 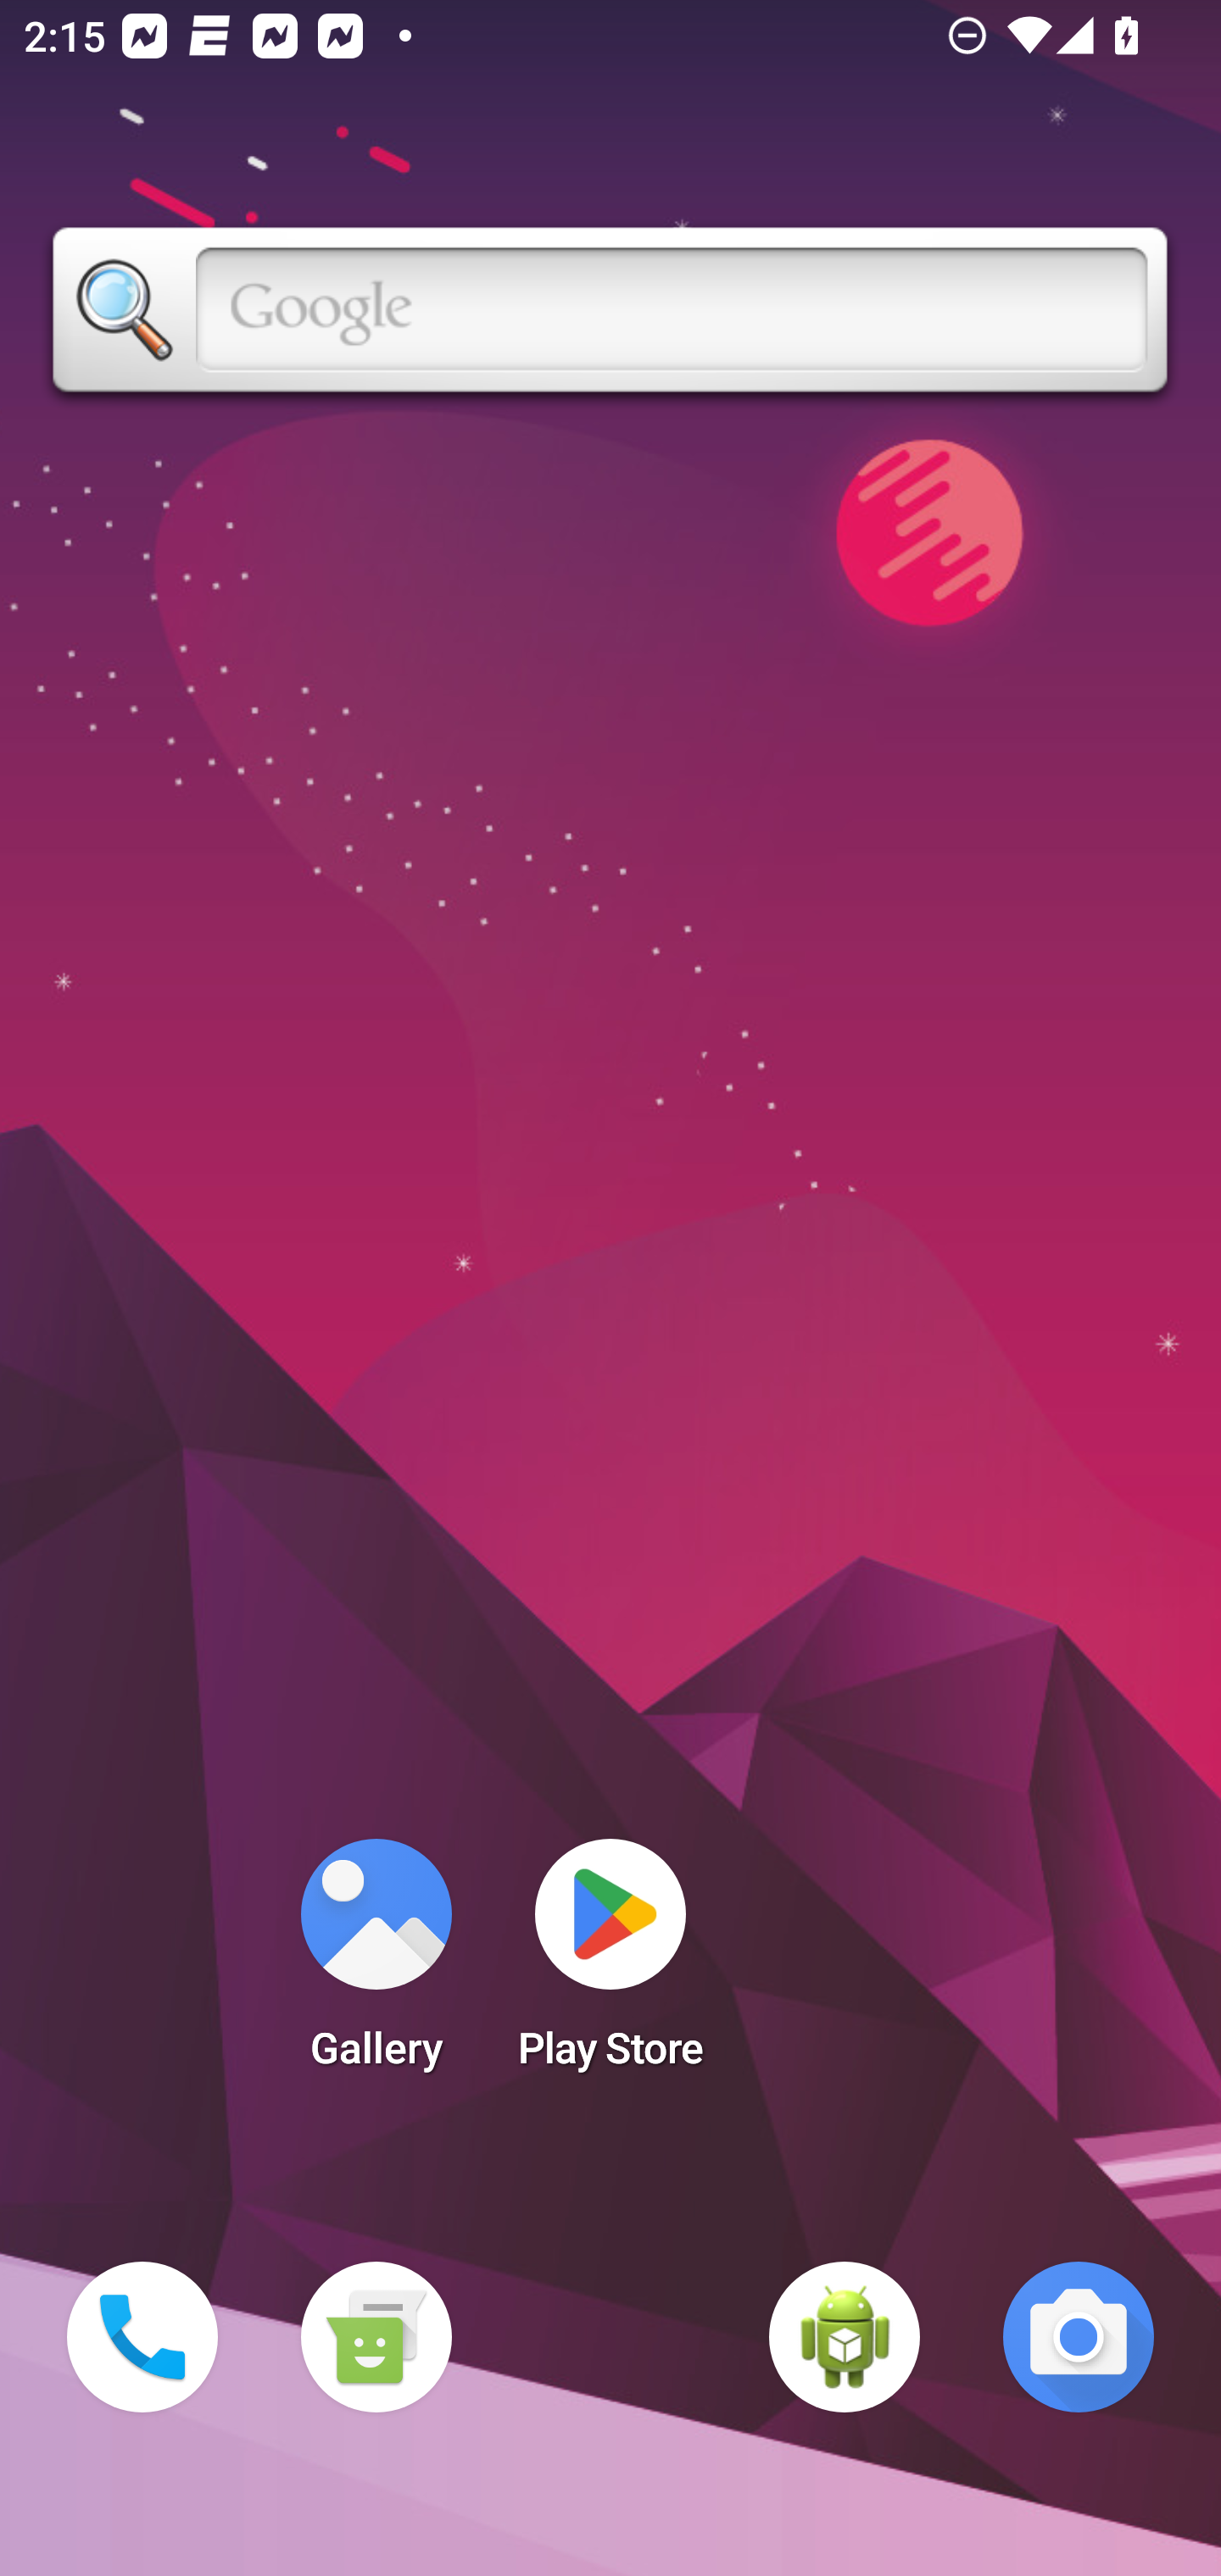 What do you see at coordinates (610, 1964) in the screenshot?
I see `Play Store` at bounding box center [610, 1964].